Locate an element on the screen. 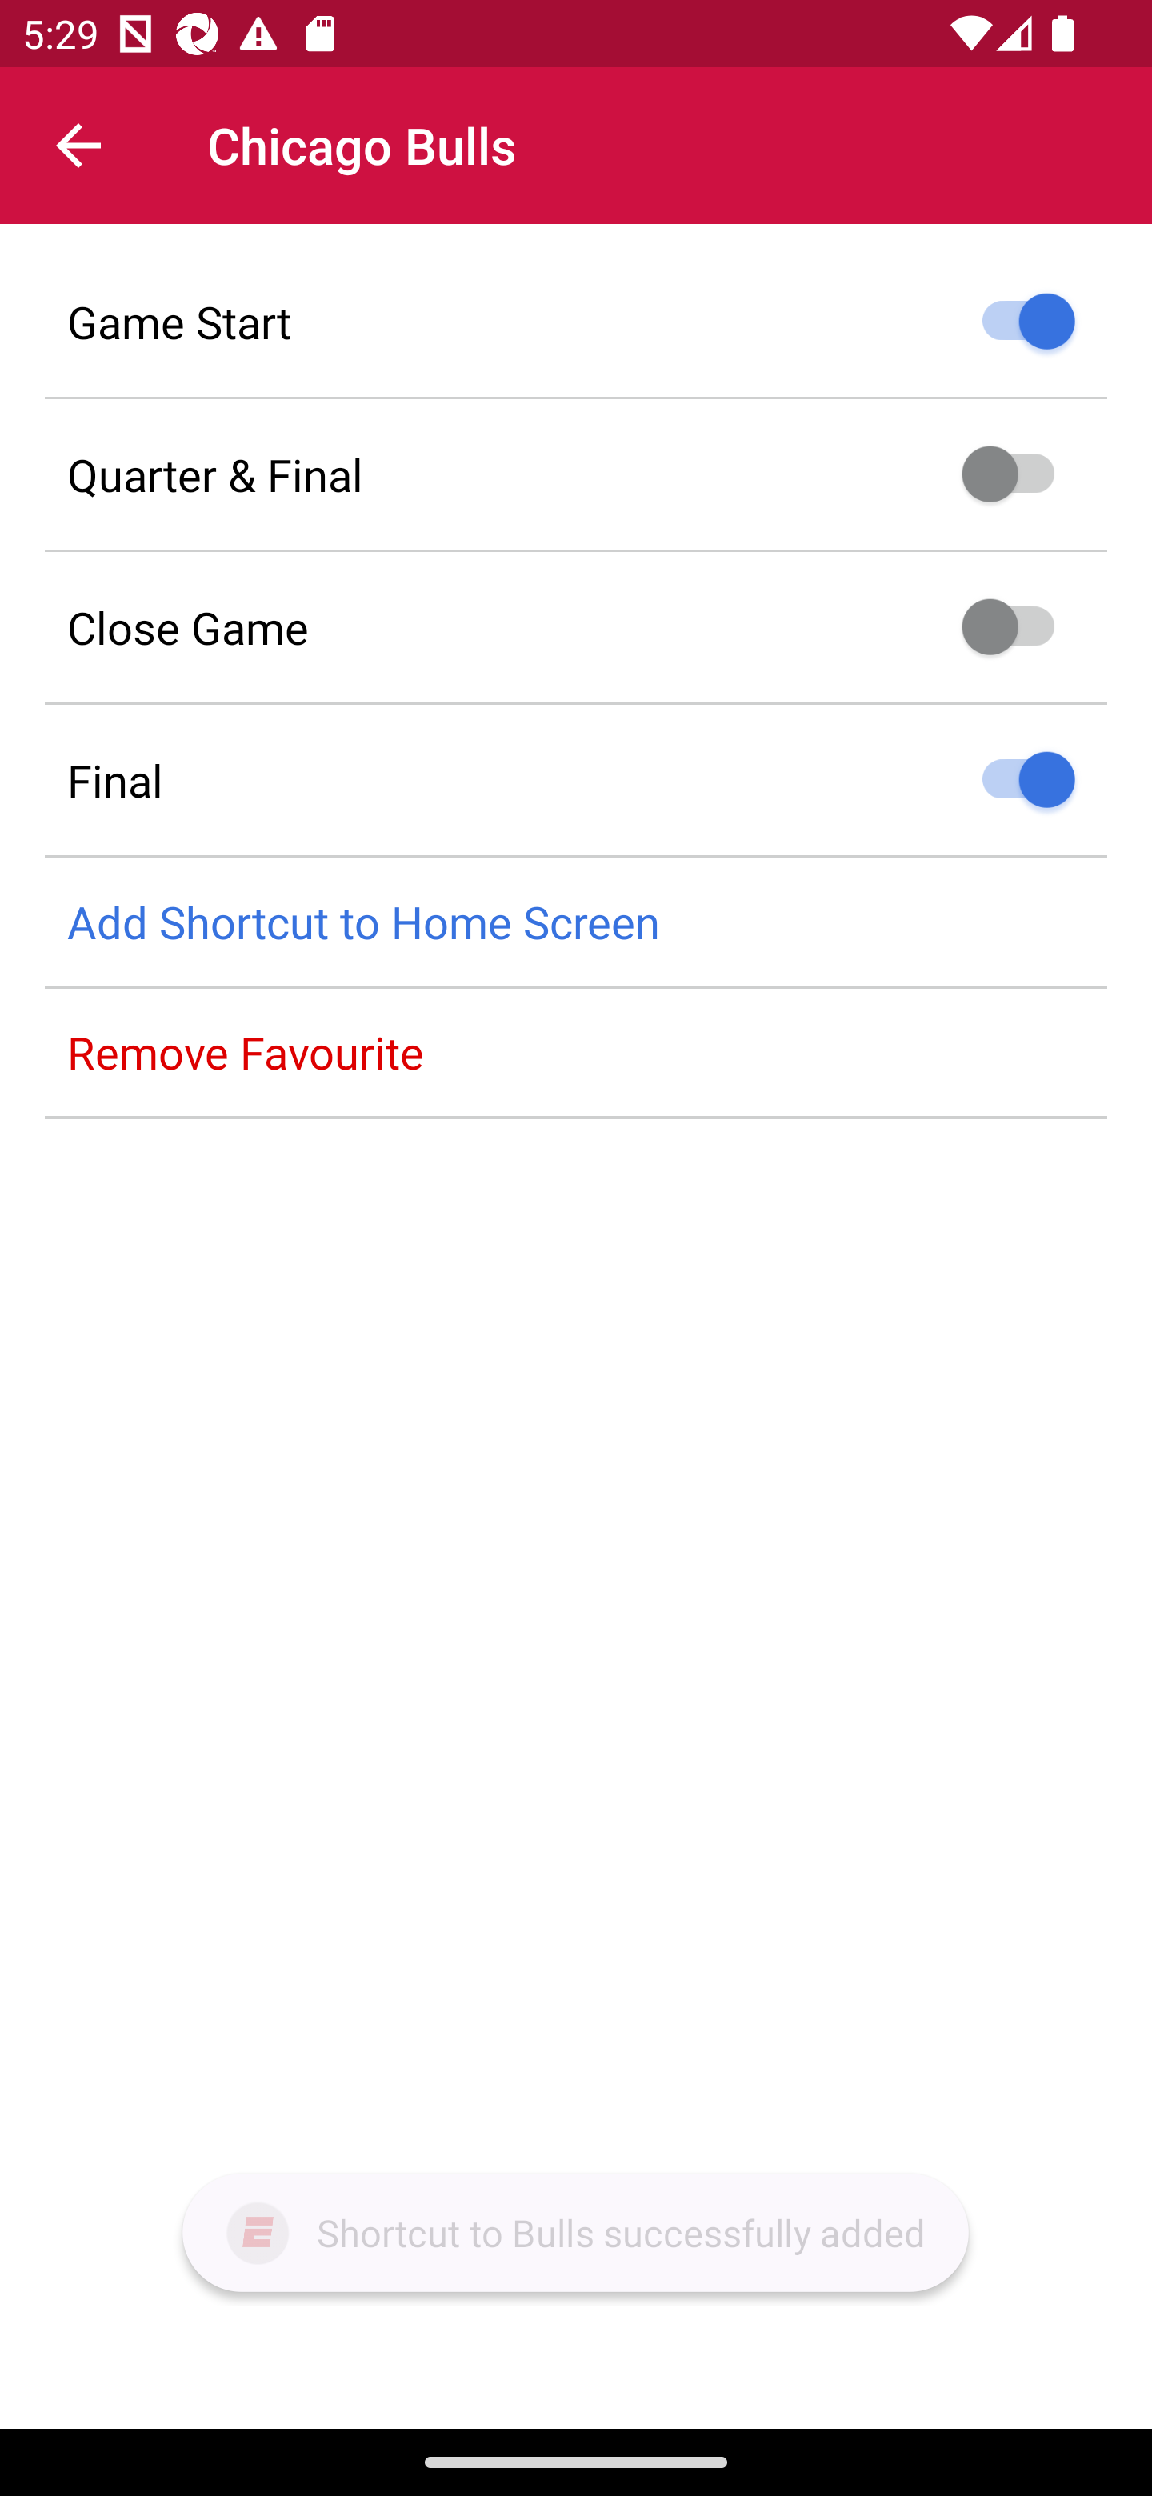 The height and width of the screenshot is (2496, 1152). Add Shortcut to Home Screen is located at coordinates (576, 923).